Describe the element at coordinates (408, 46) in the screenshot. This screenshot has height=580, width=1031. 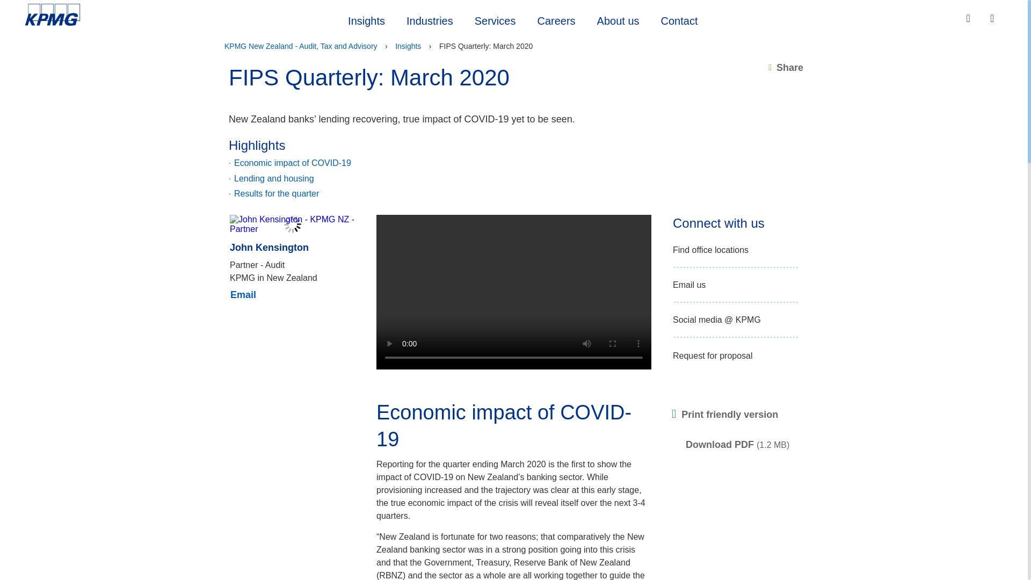
I see `Insights` at that location.